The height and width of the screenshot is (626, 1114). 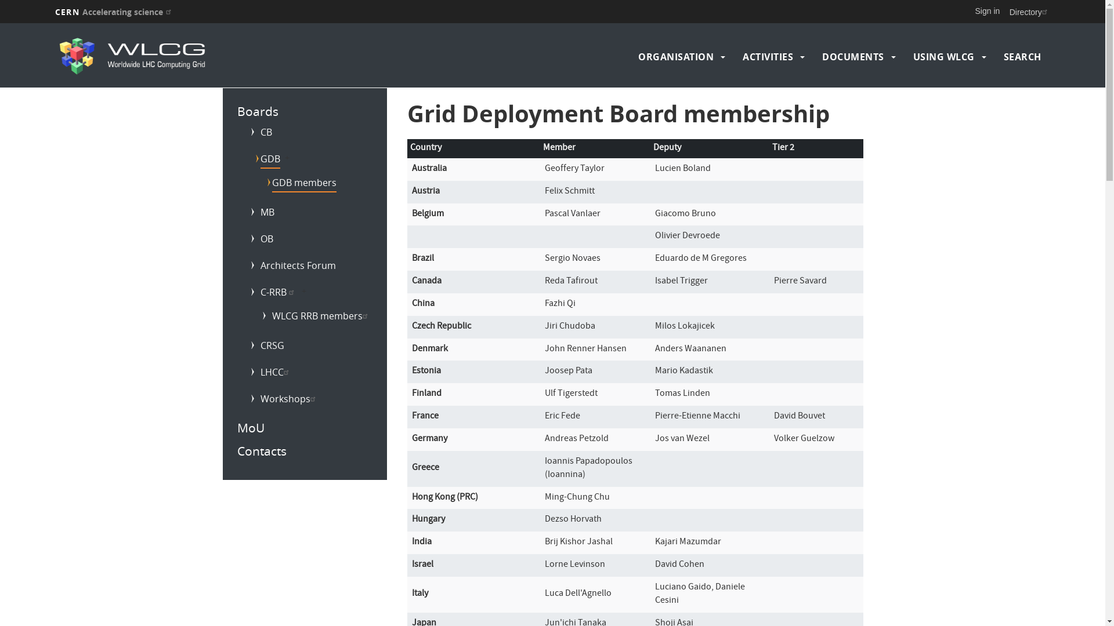 I want to click on LHCC(link is external), so click(x=270, y=373).